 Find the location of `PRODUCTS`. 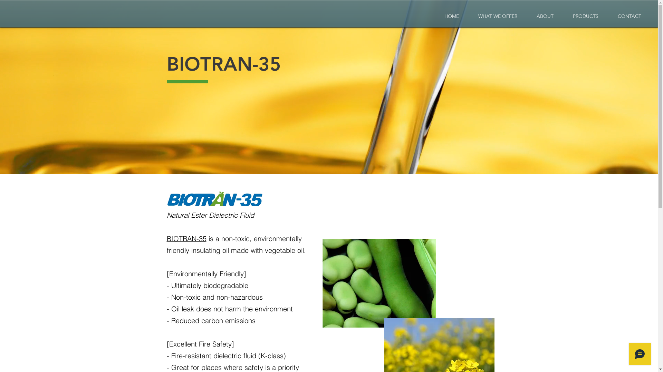

PRODUCTS is located at coordinates (586, 17).